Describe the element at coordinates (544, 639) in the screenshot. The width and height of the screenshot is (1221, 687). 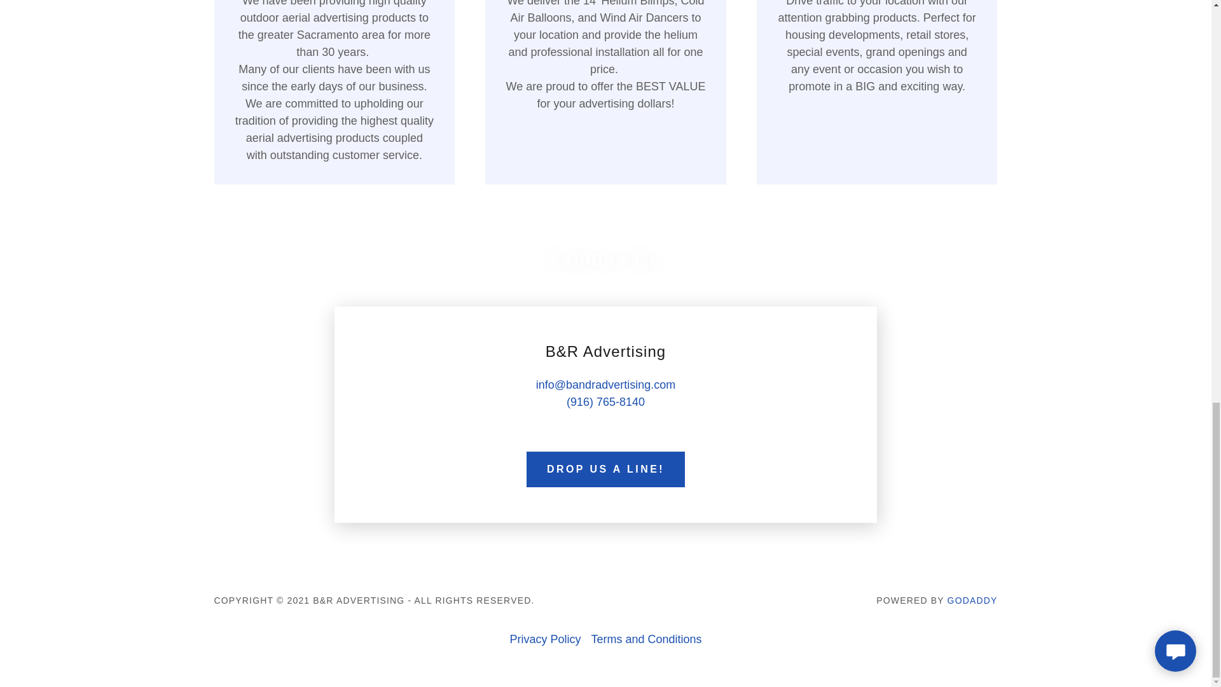
I see `Privacy Policy` at that location.